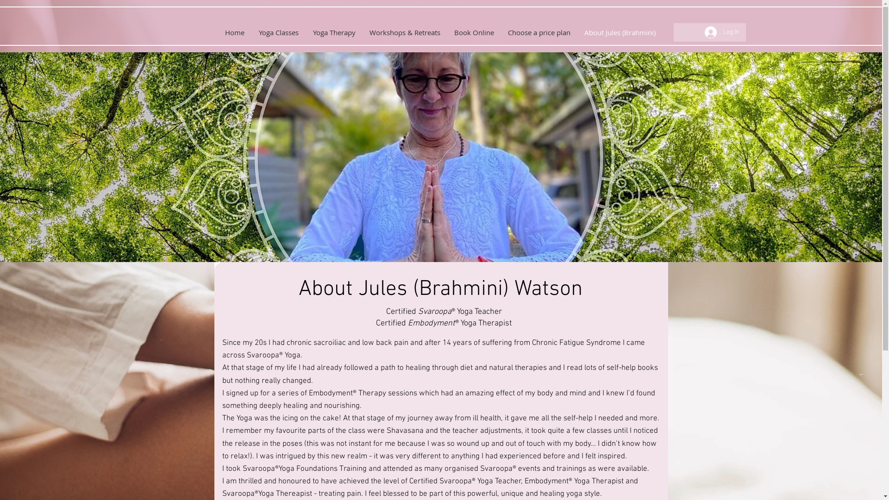 Image resolution: width=889 pixels, height=500 pixels. Describe the element at coordinates (722, 32) in the screenshot. I see `Log In` at that location.